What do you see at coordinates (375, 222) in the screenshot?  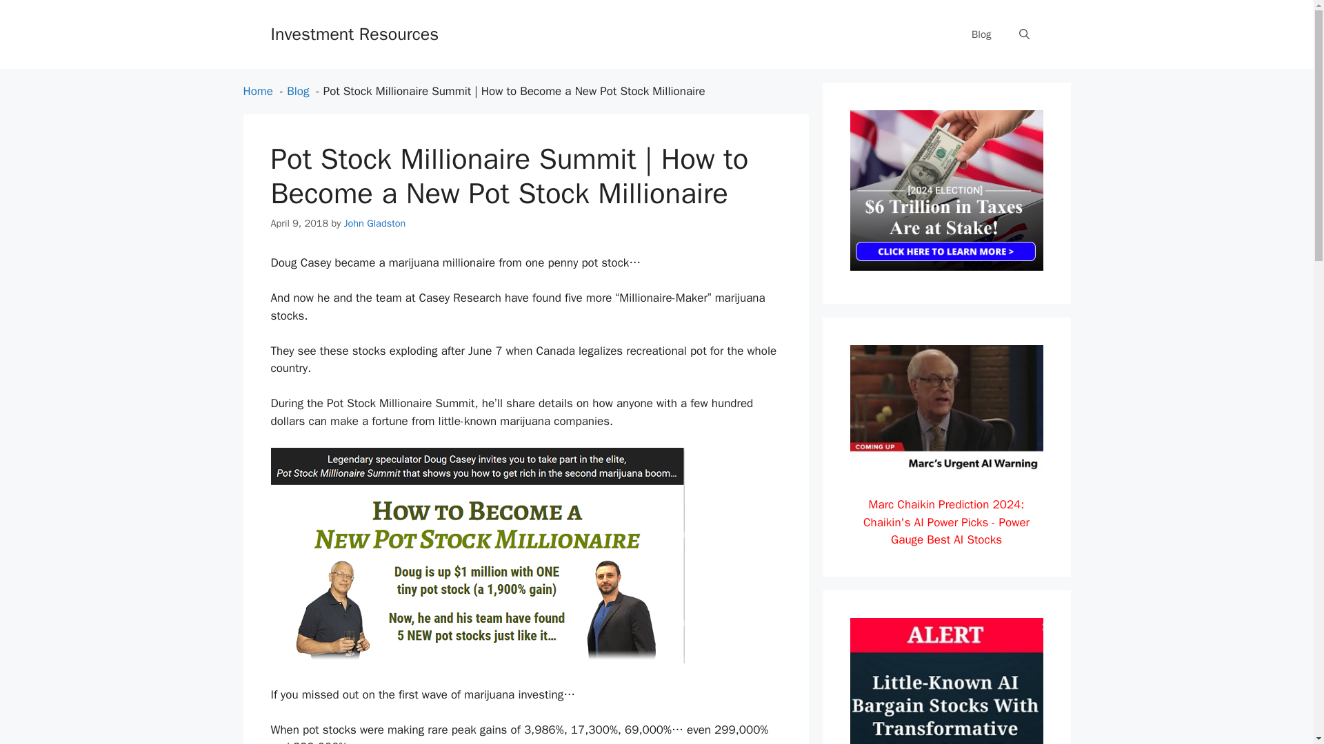 I see `John Gladston` at bounding box center [375, 222].